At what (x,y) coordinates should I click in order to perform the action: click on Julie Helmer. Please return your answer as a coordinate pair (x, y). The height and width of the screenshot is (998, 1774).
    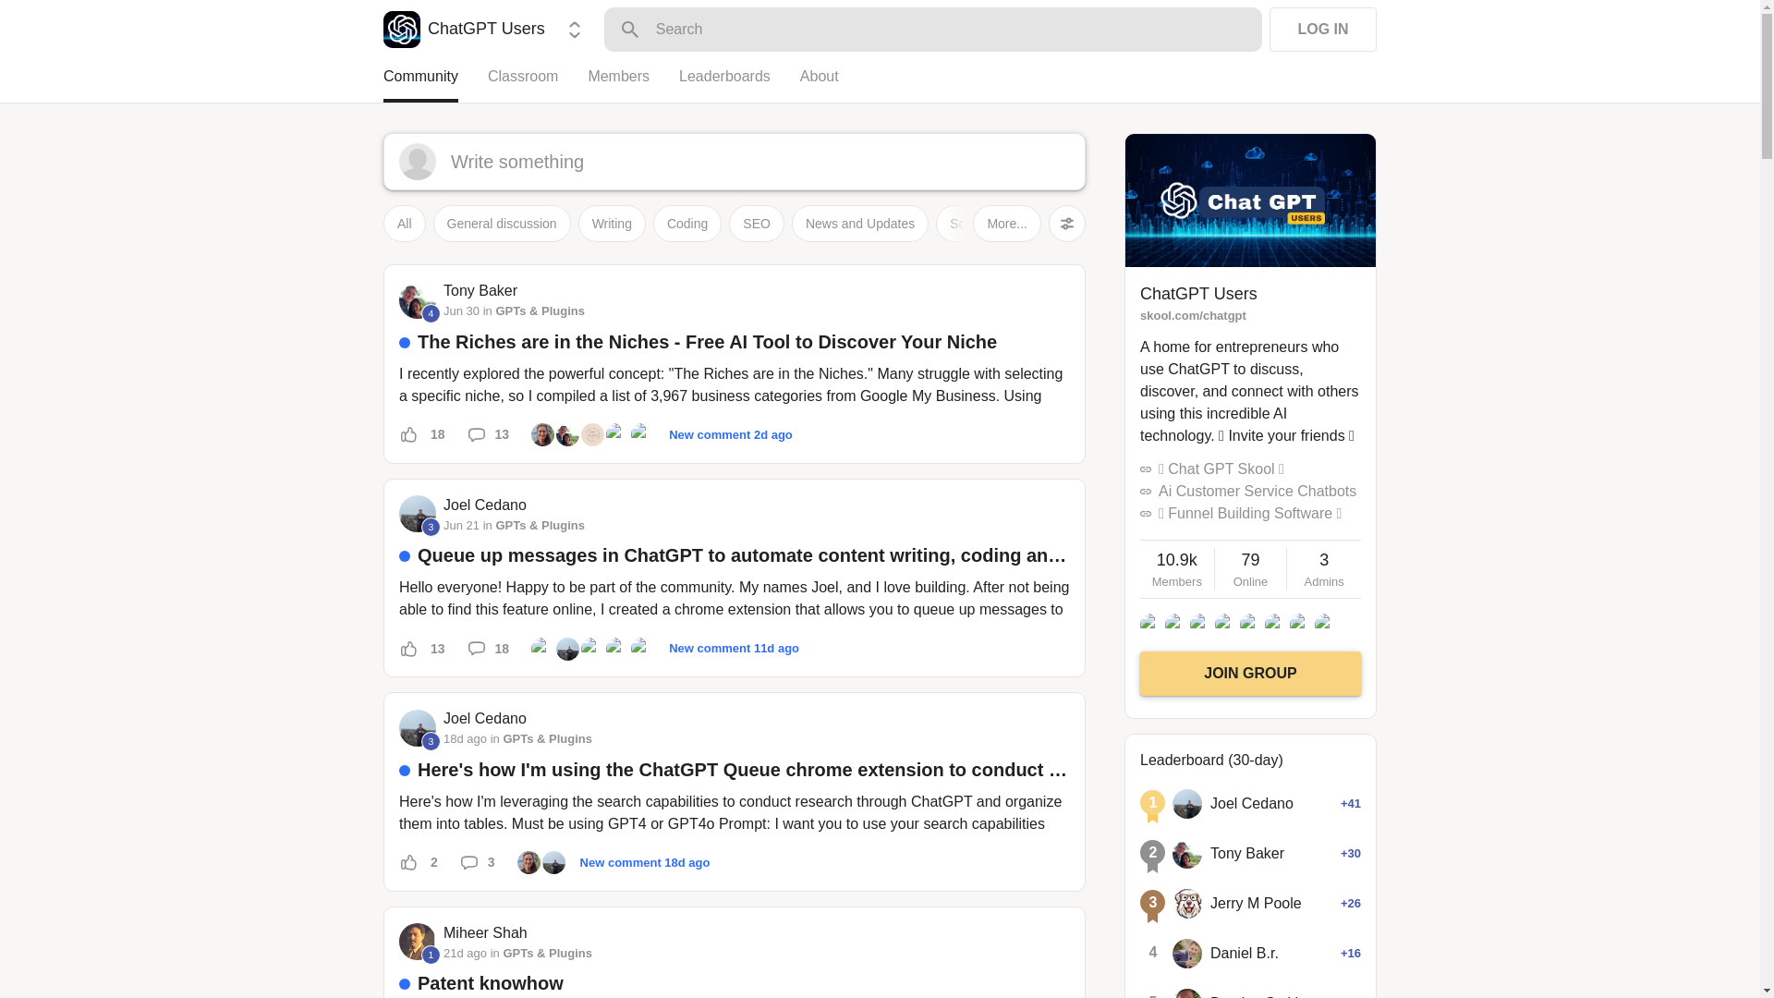
    Looking at the image, I should click on (541, 434).